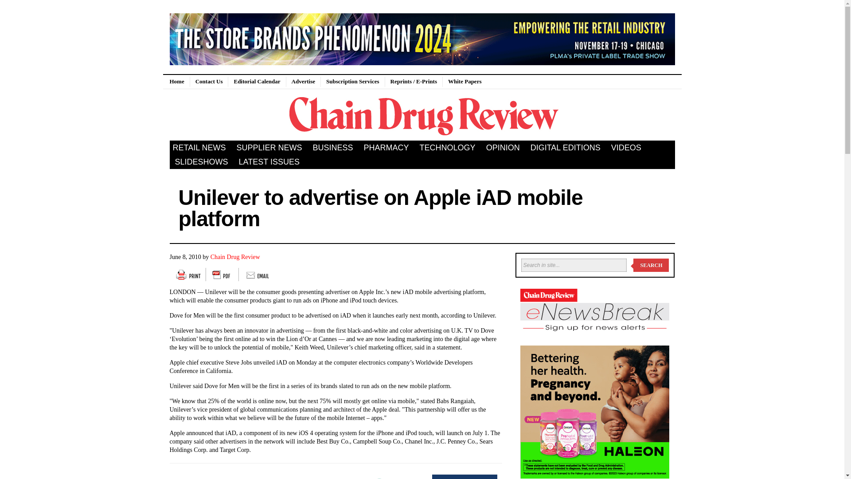 This screenshot has height=479, width=851. I want to click on OPINION, so click(503, 147).